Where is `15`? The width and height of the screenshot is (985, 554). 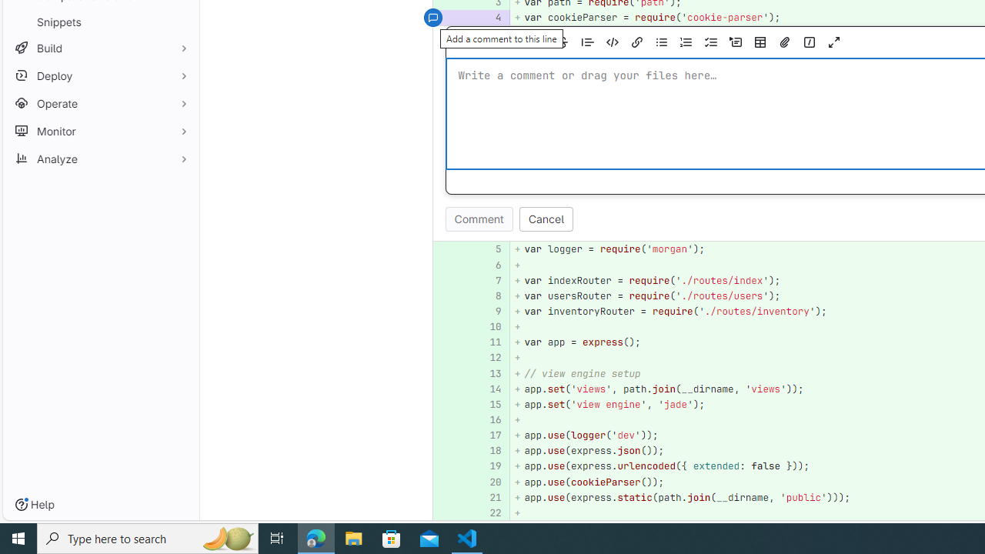
15 is located at coordinates (488, 403).